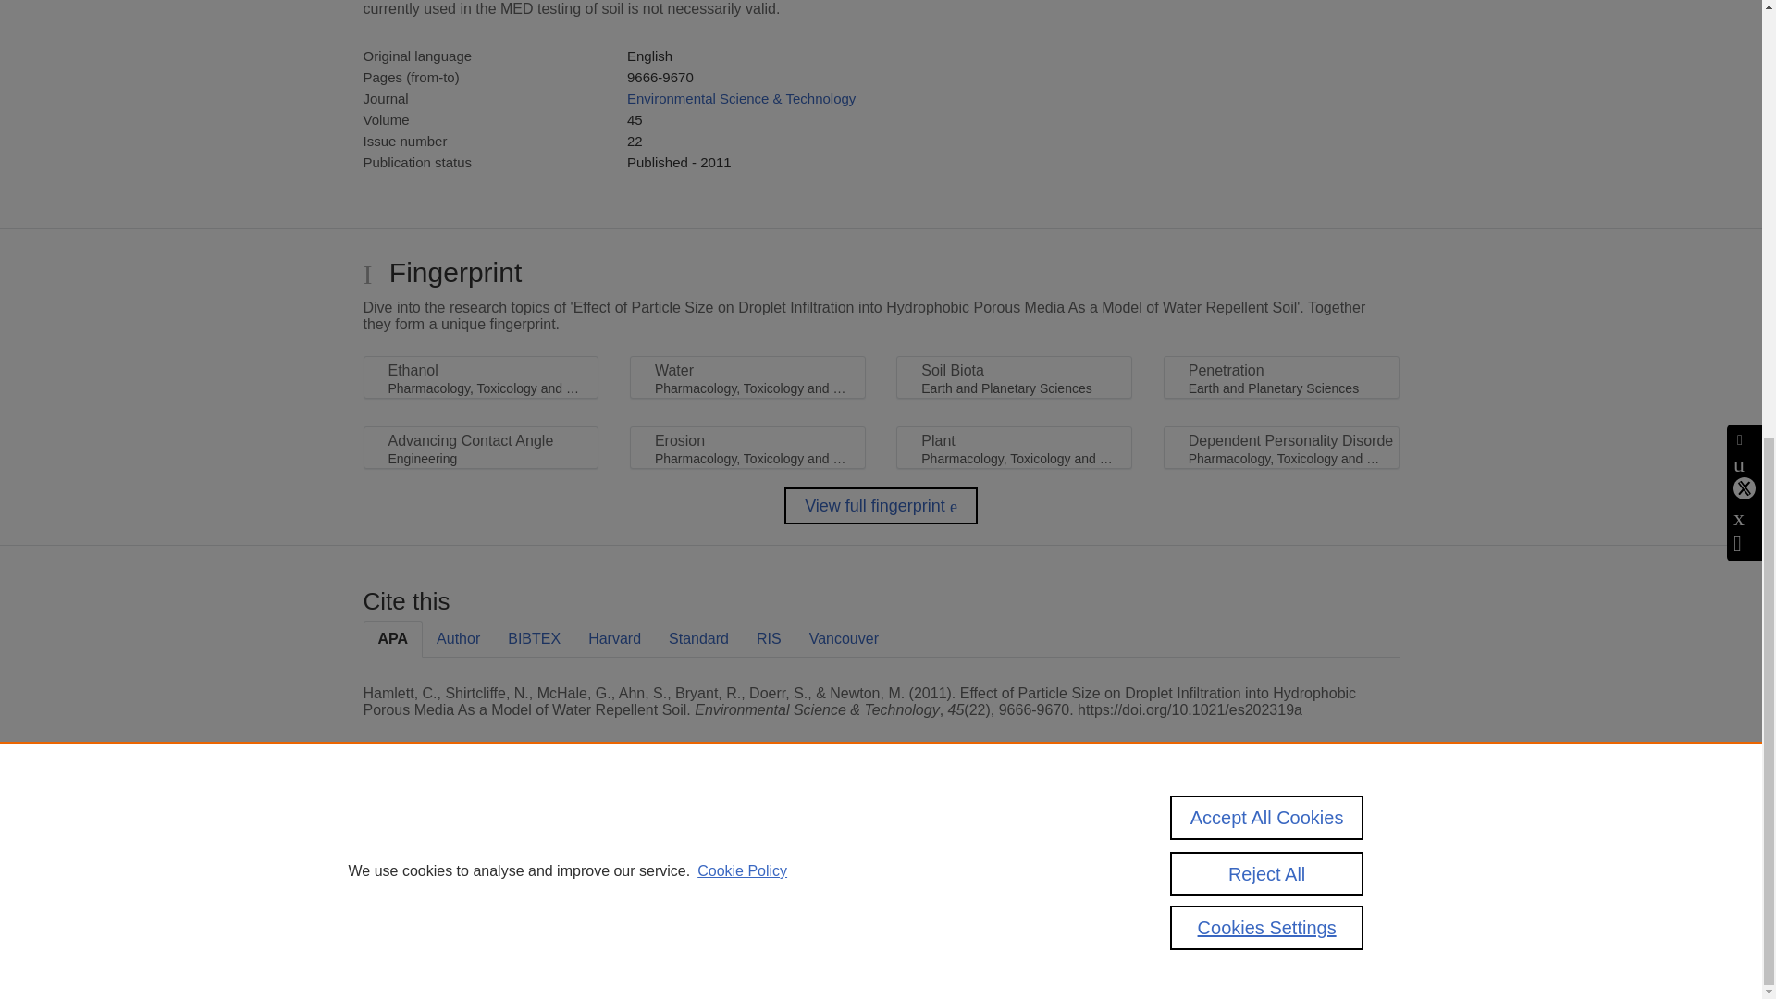 The image size is (1776, 999). I want to click on Log in to Pure, so click(400, 953).